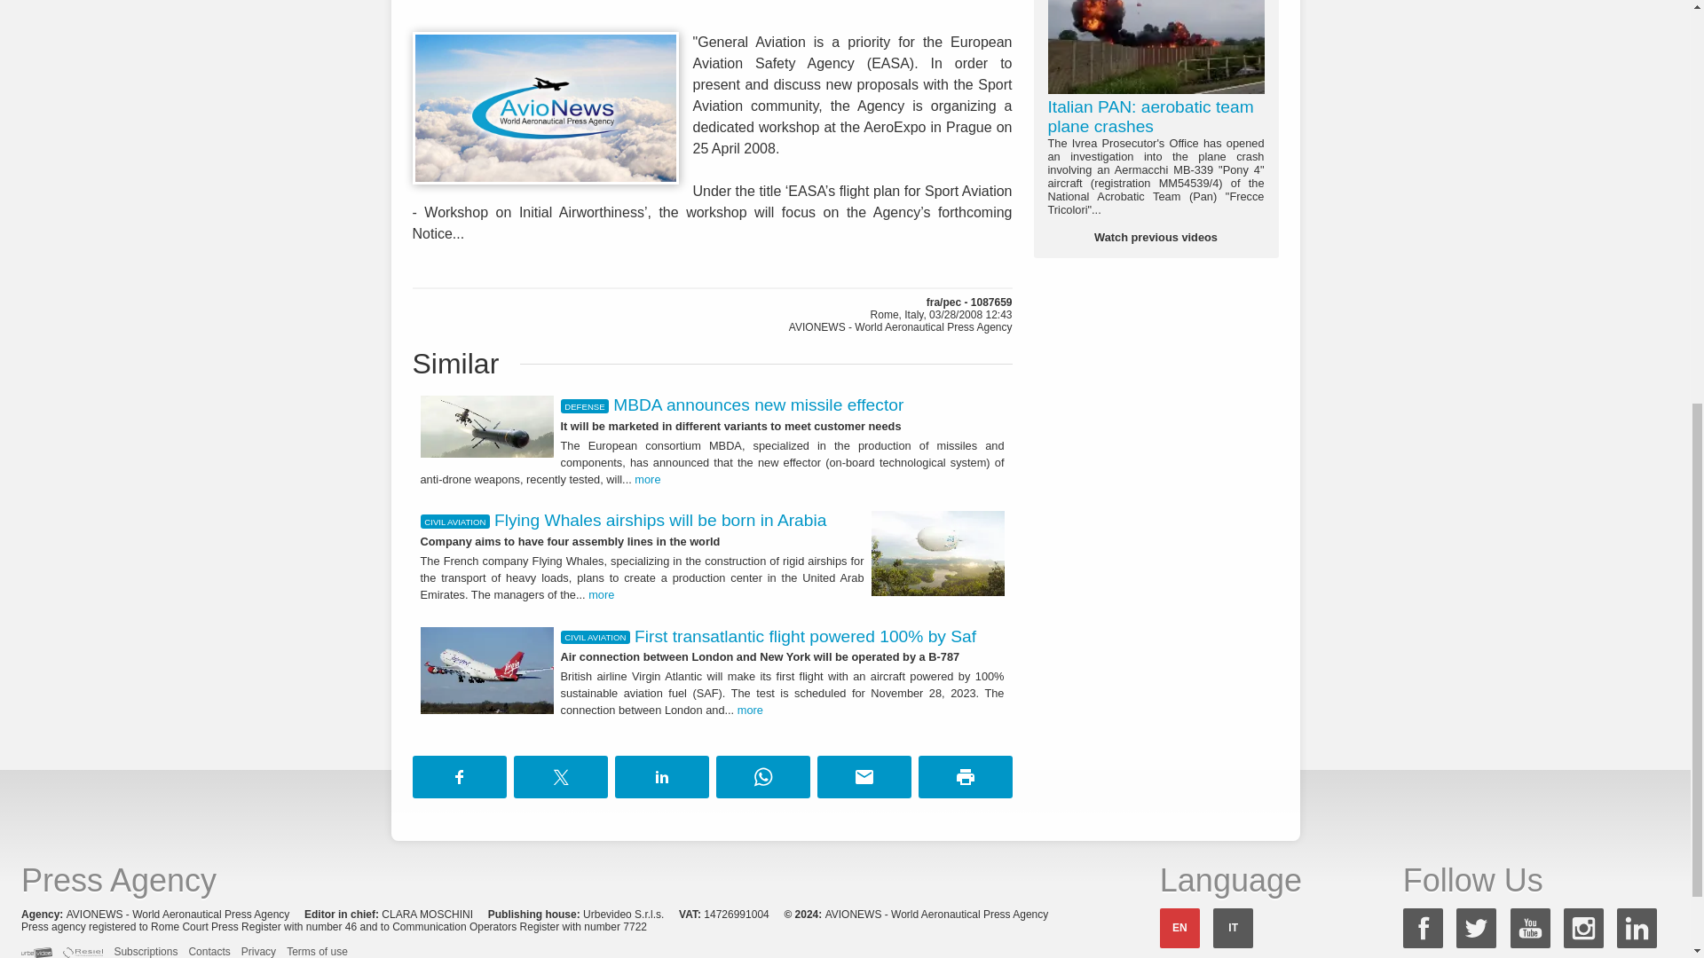  Describe the element at coordinates (1179, 928) in the screenshot. I see `English` at that location.